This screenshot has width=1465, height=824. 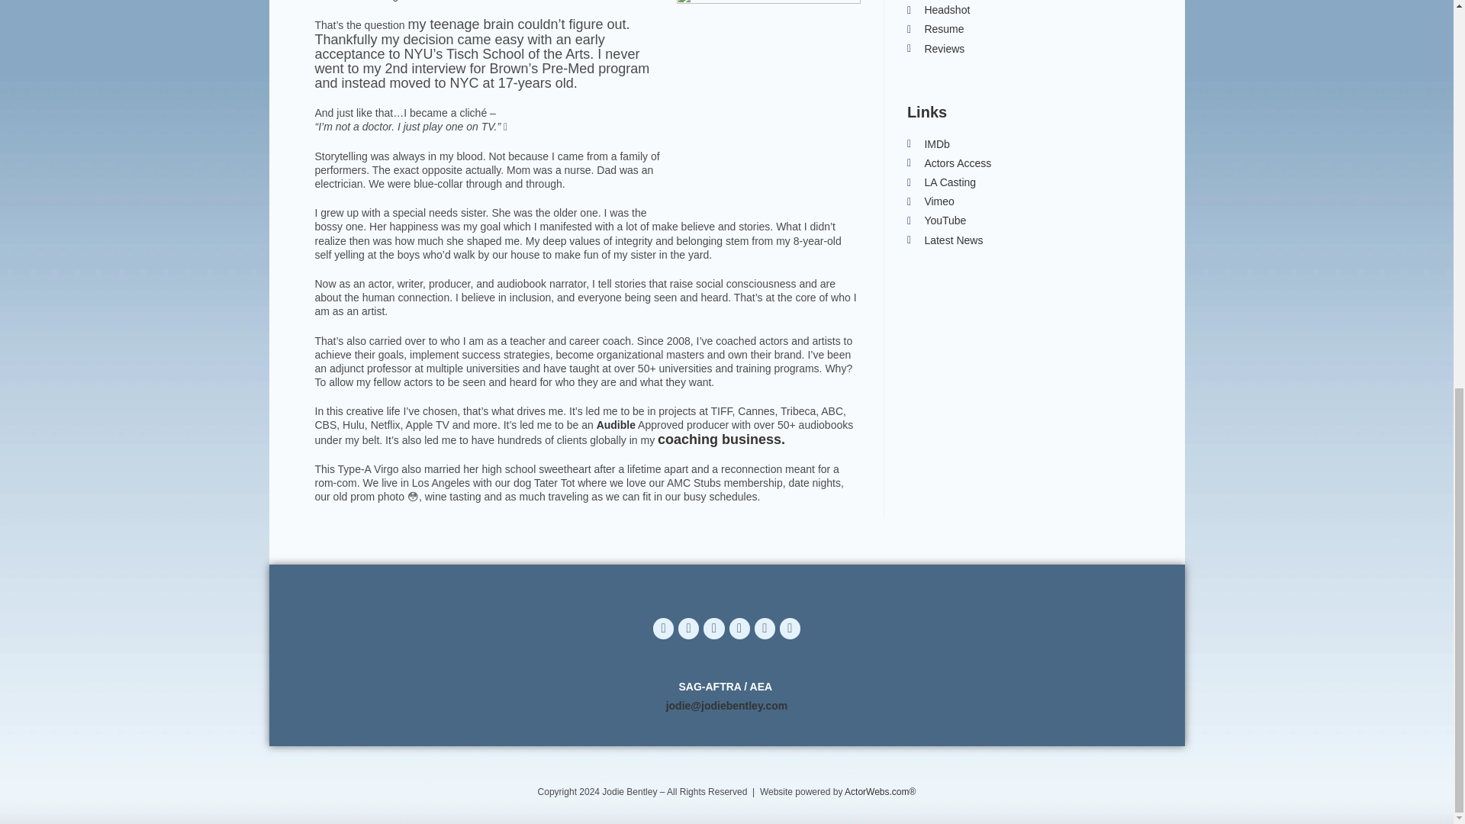 What do you see at coordinates (1022, 10) in the screenshot?
I see `Headshot` at bounding box center [1022, 10].